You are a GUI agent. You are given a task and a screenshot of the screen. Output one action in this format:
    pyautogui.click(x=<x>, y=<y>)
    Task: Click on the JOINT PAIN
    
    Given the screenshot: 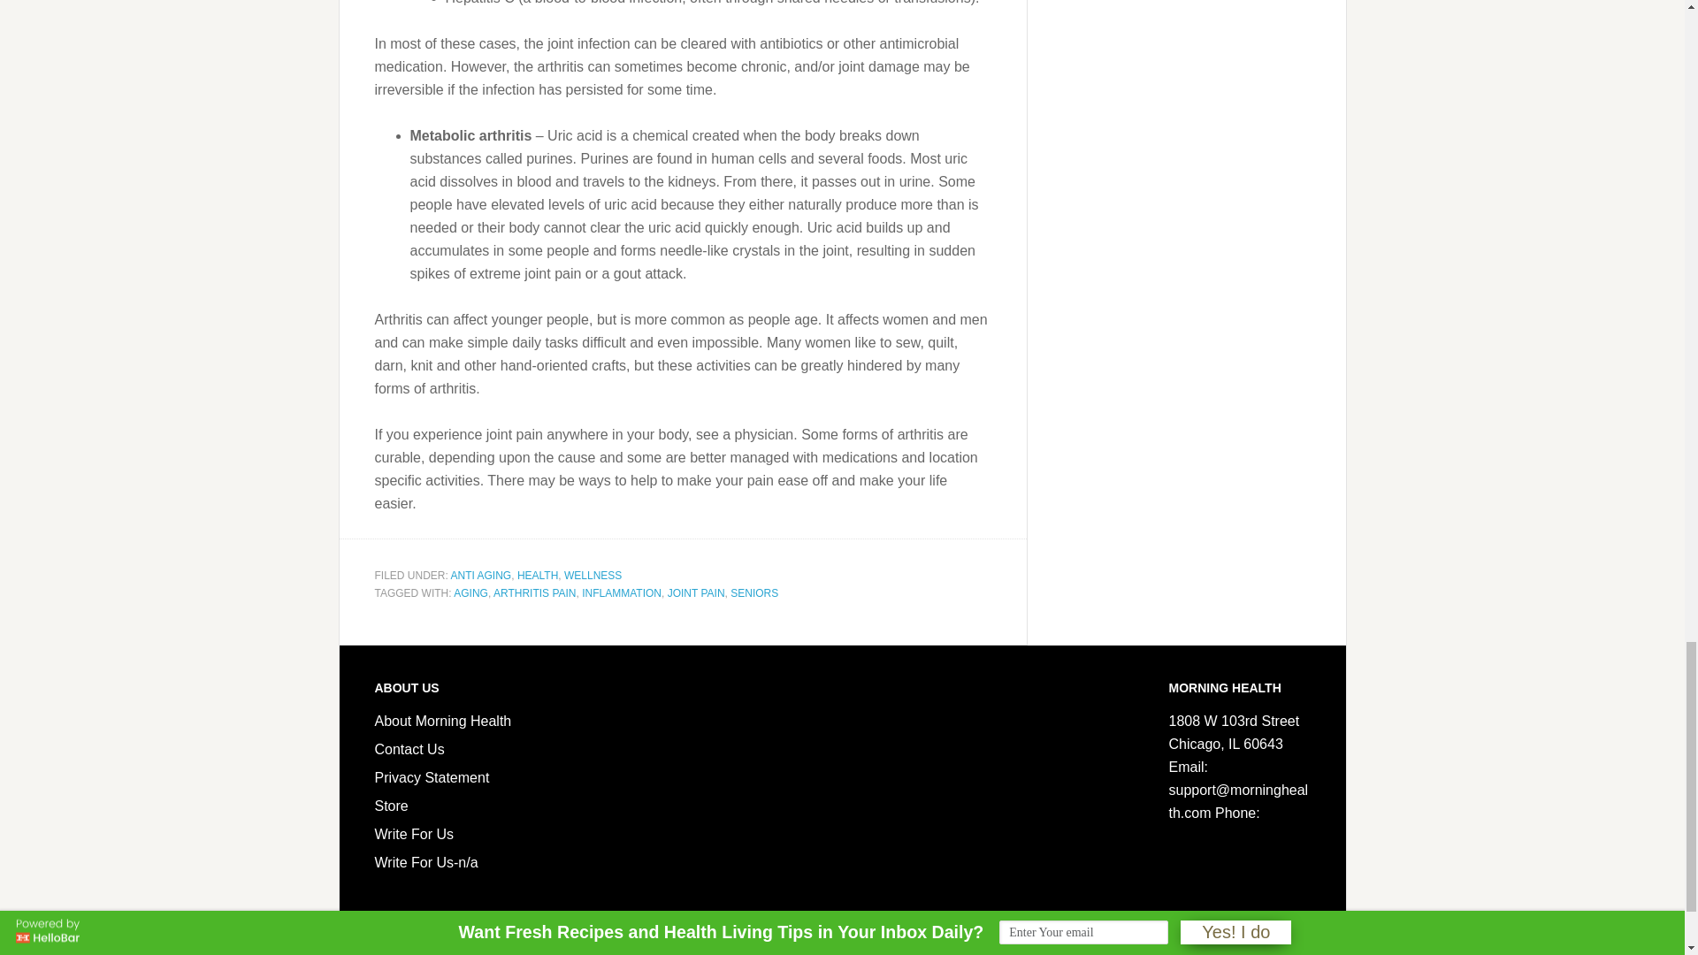 What is the action you would take?
    pyautogui.click(x=695, y=593)
    